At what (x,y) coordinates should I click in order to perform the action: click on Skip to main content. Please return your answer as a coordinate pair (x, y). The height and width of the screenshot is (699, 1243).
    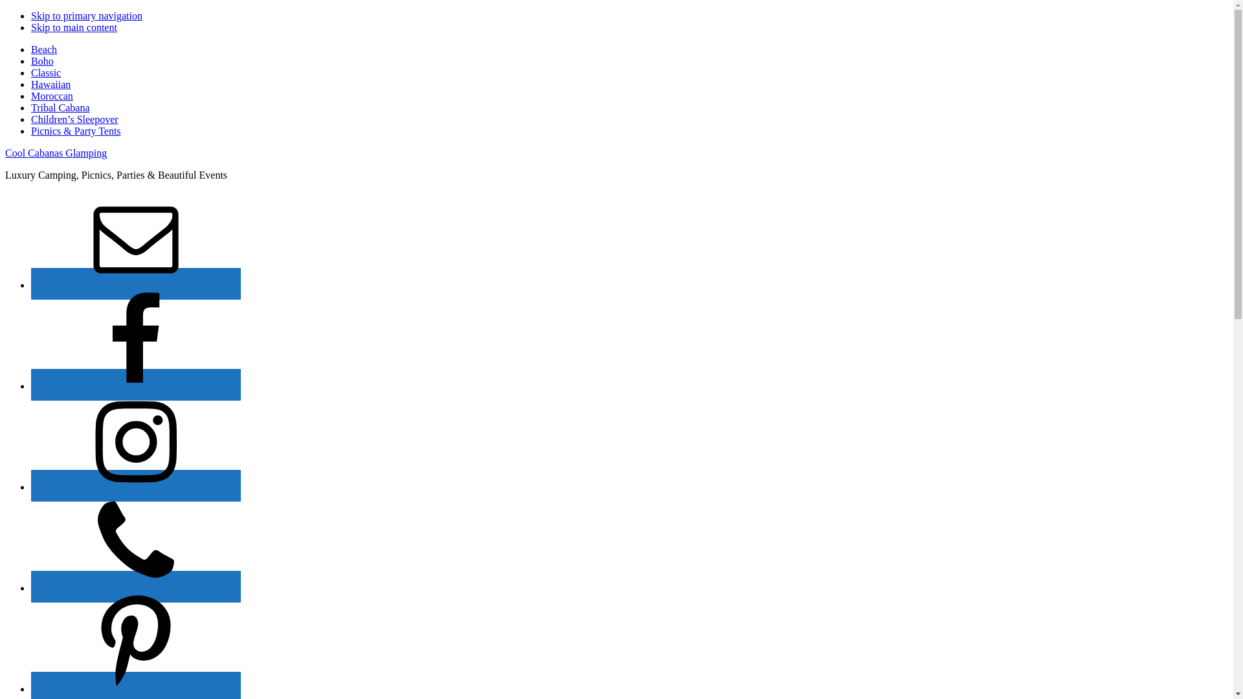
    Looking at the image, I should click on (74, 27).